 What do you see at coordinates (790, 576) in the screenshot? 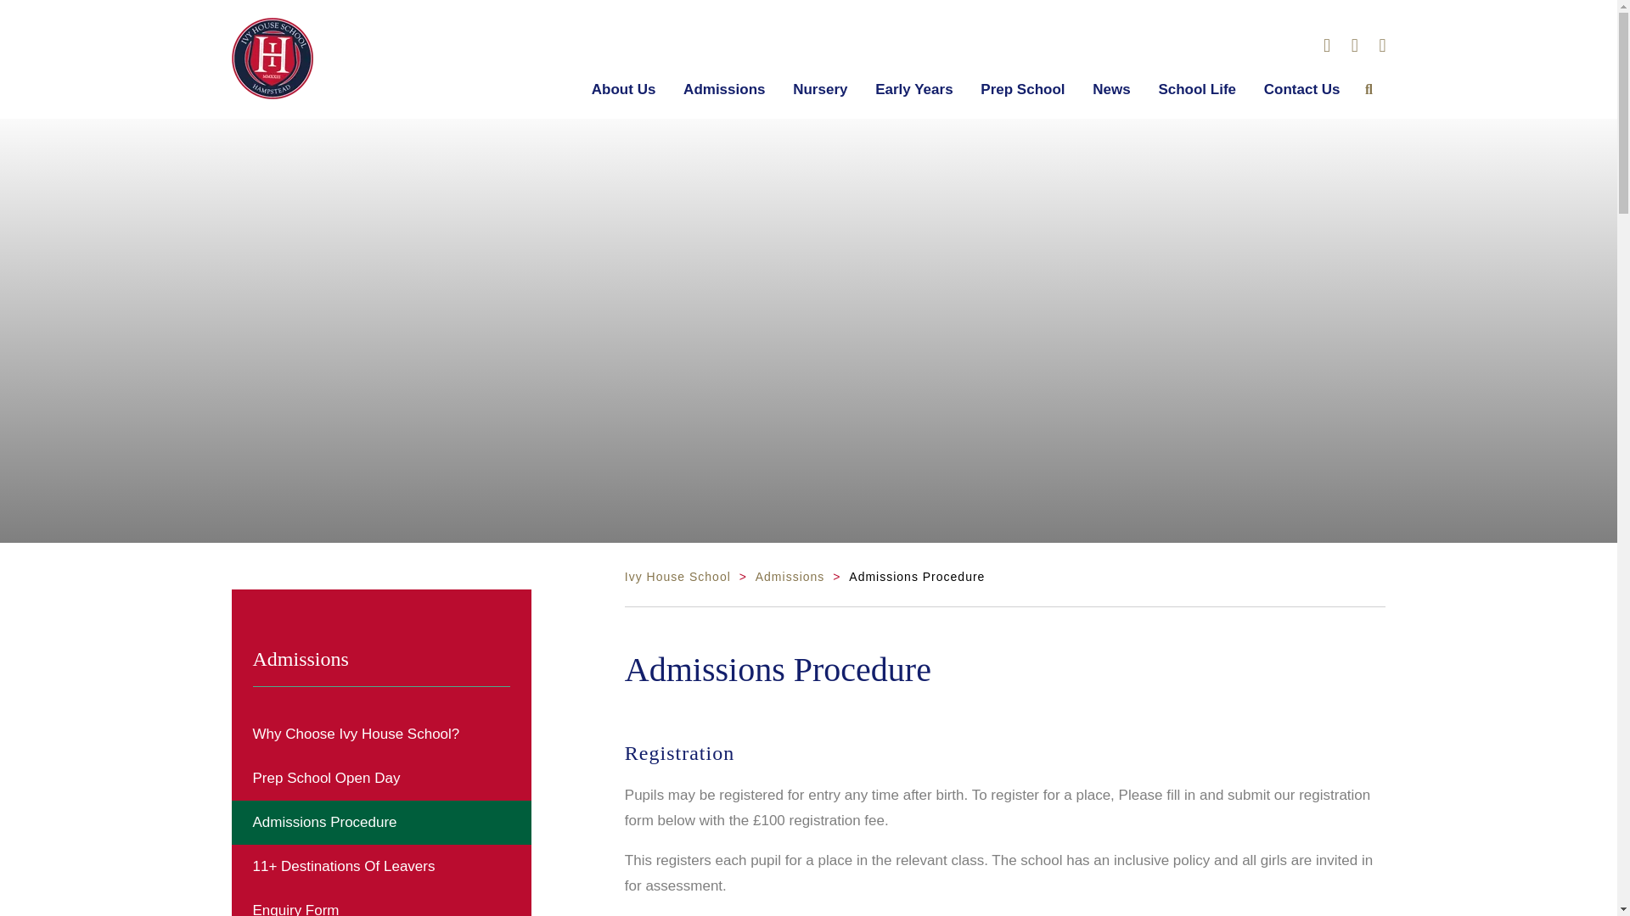
I see `Go to Admissions.` at bounding box center [790, 576].